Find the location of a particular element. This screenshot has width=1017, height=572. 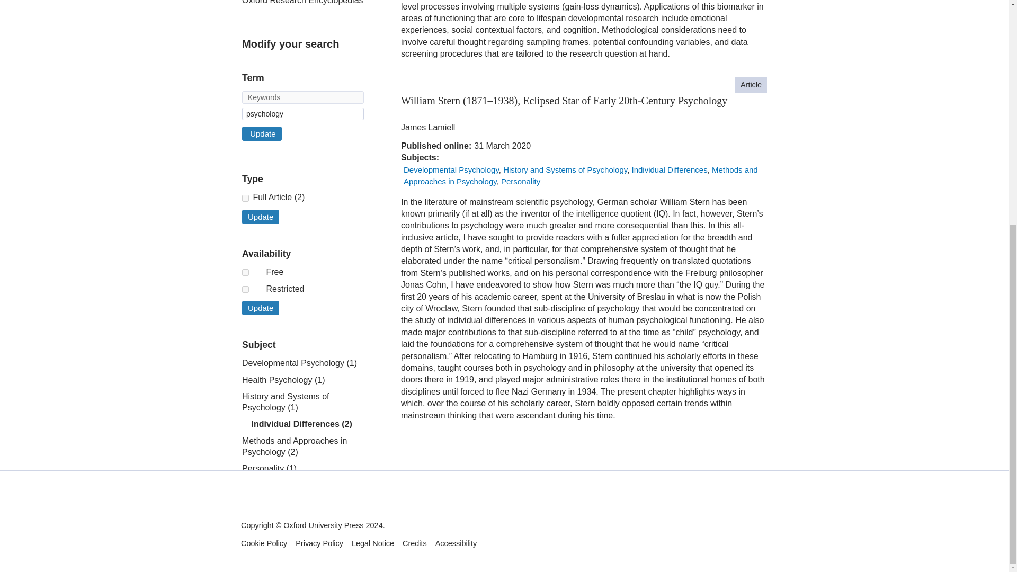

 Update is located at coordinates (262, 133).